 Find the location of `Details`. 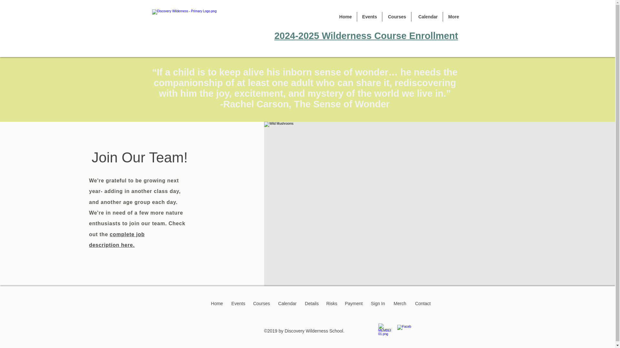

Details is located at coordinates (312, 303).